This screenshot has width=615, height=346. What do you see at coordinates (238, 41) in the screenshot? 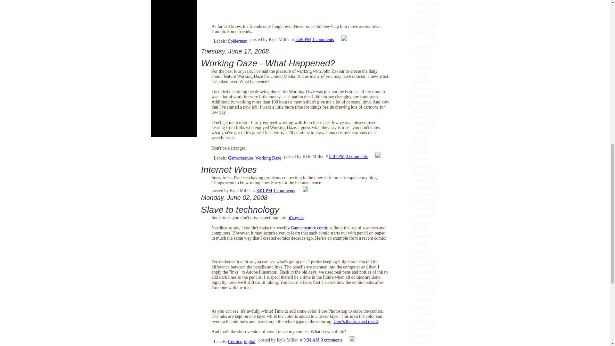
I see `Spiderman` at bounding box center [238, 41].